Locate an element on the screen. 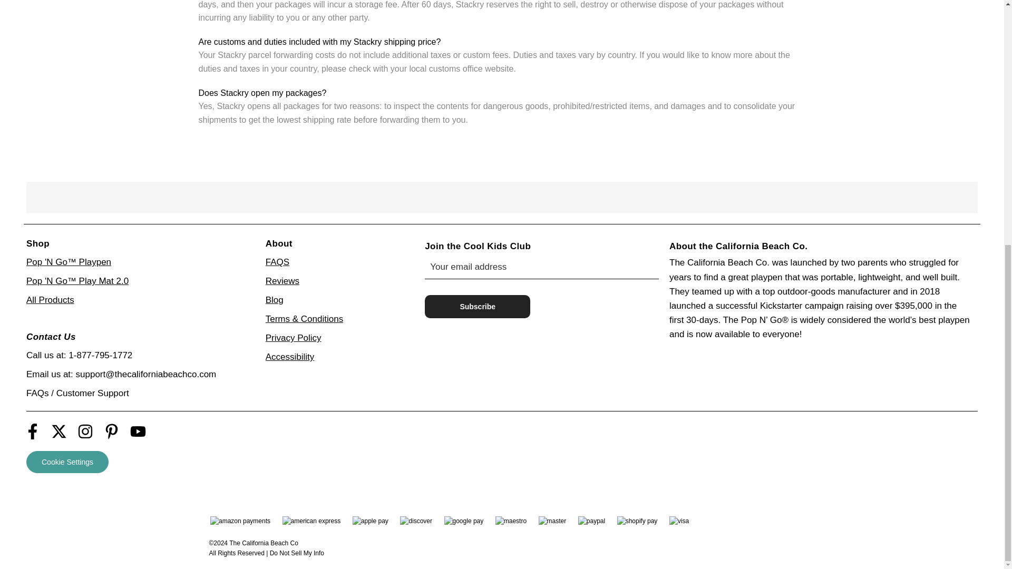 Image resolution: width=1012 pixels, height=569 pixels. Reviews is located at coordinates (283, 281).